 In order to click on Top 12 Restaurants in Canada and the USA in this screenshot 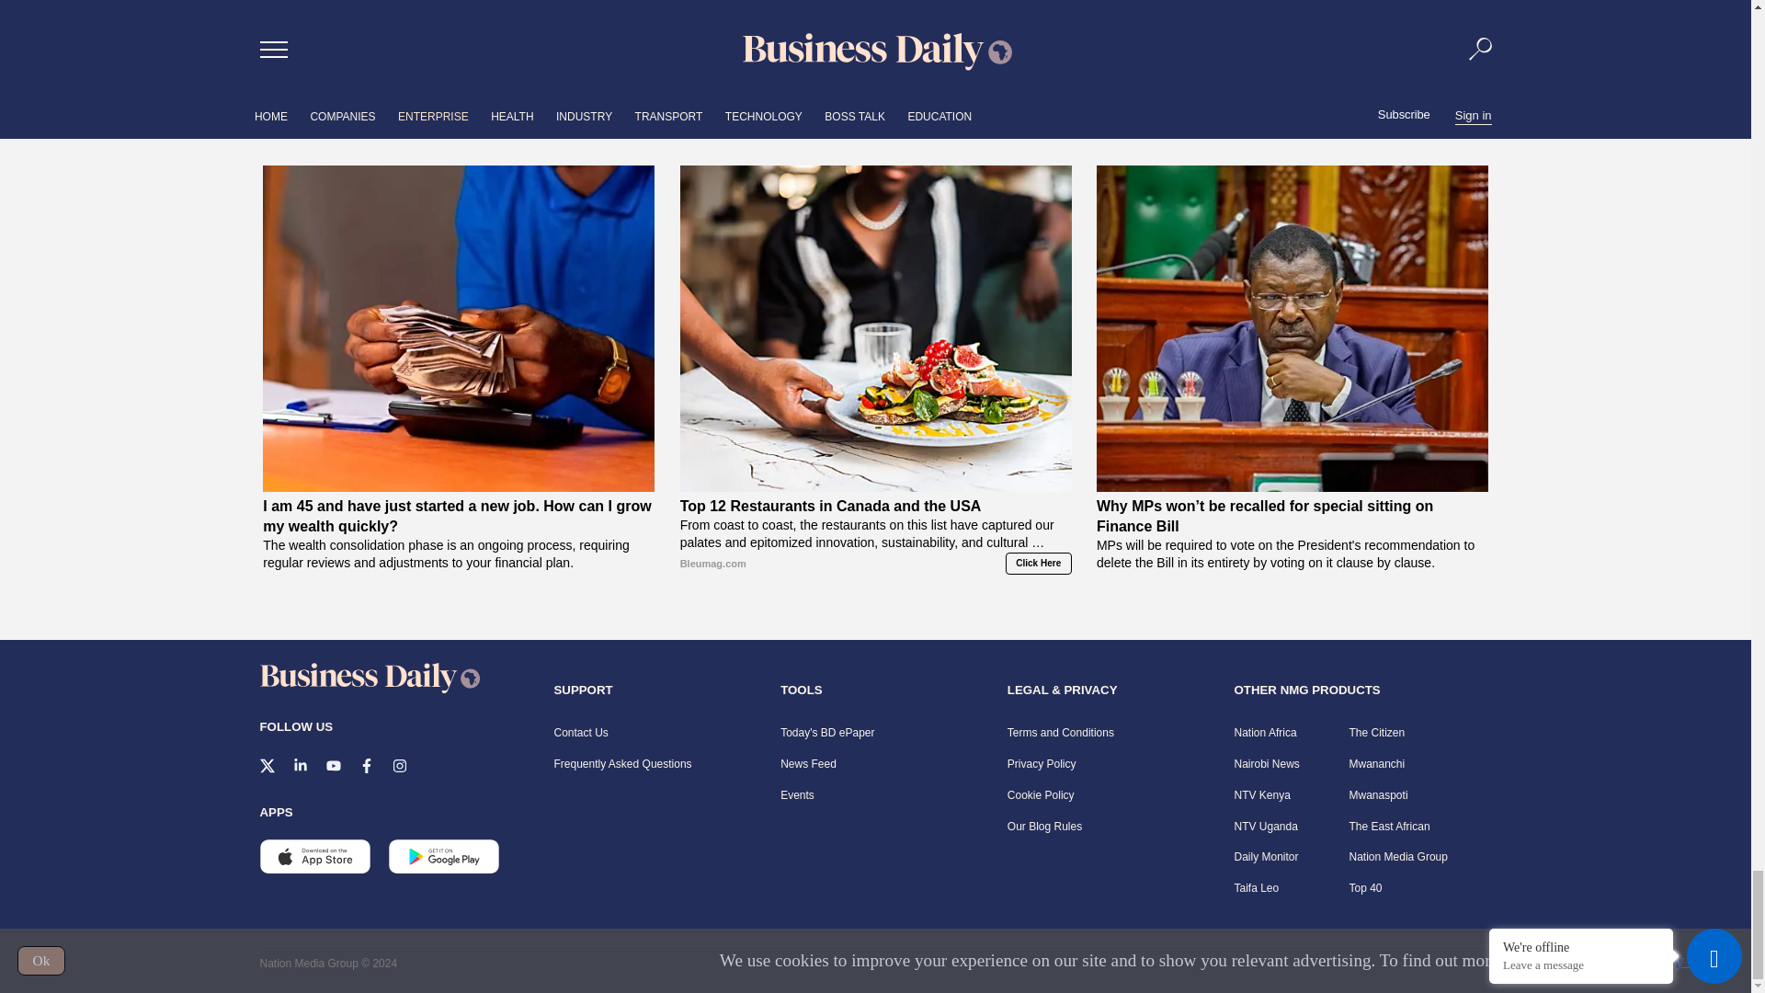, I will do `click(875, 554)`.